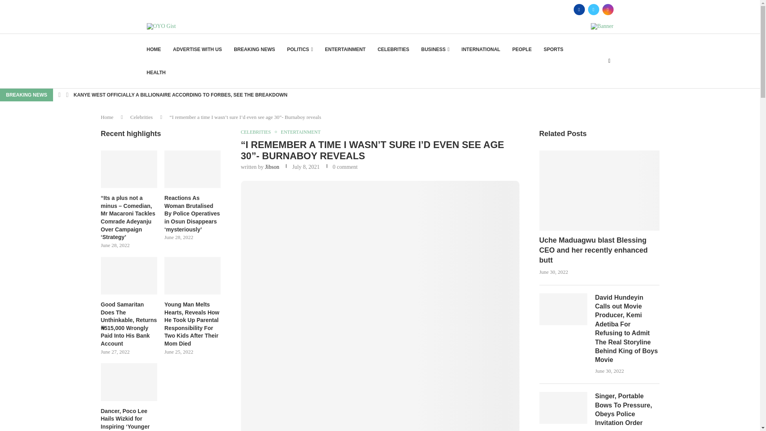  I want to click on HOME, so click(154, 49).